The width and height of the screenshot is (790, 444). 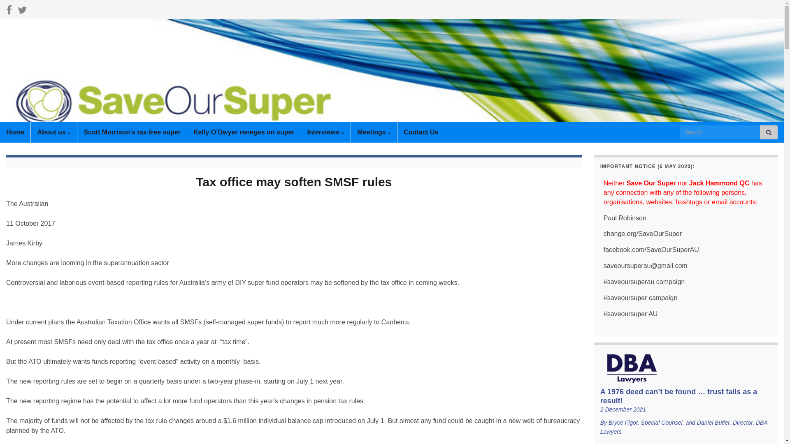 I want to click on Contact Us, so click(x=421, y=132).